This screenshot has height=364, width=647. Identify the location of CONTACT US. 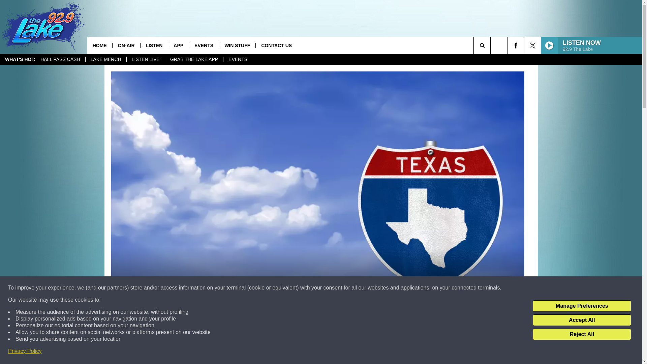
(276, 45).